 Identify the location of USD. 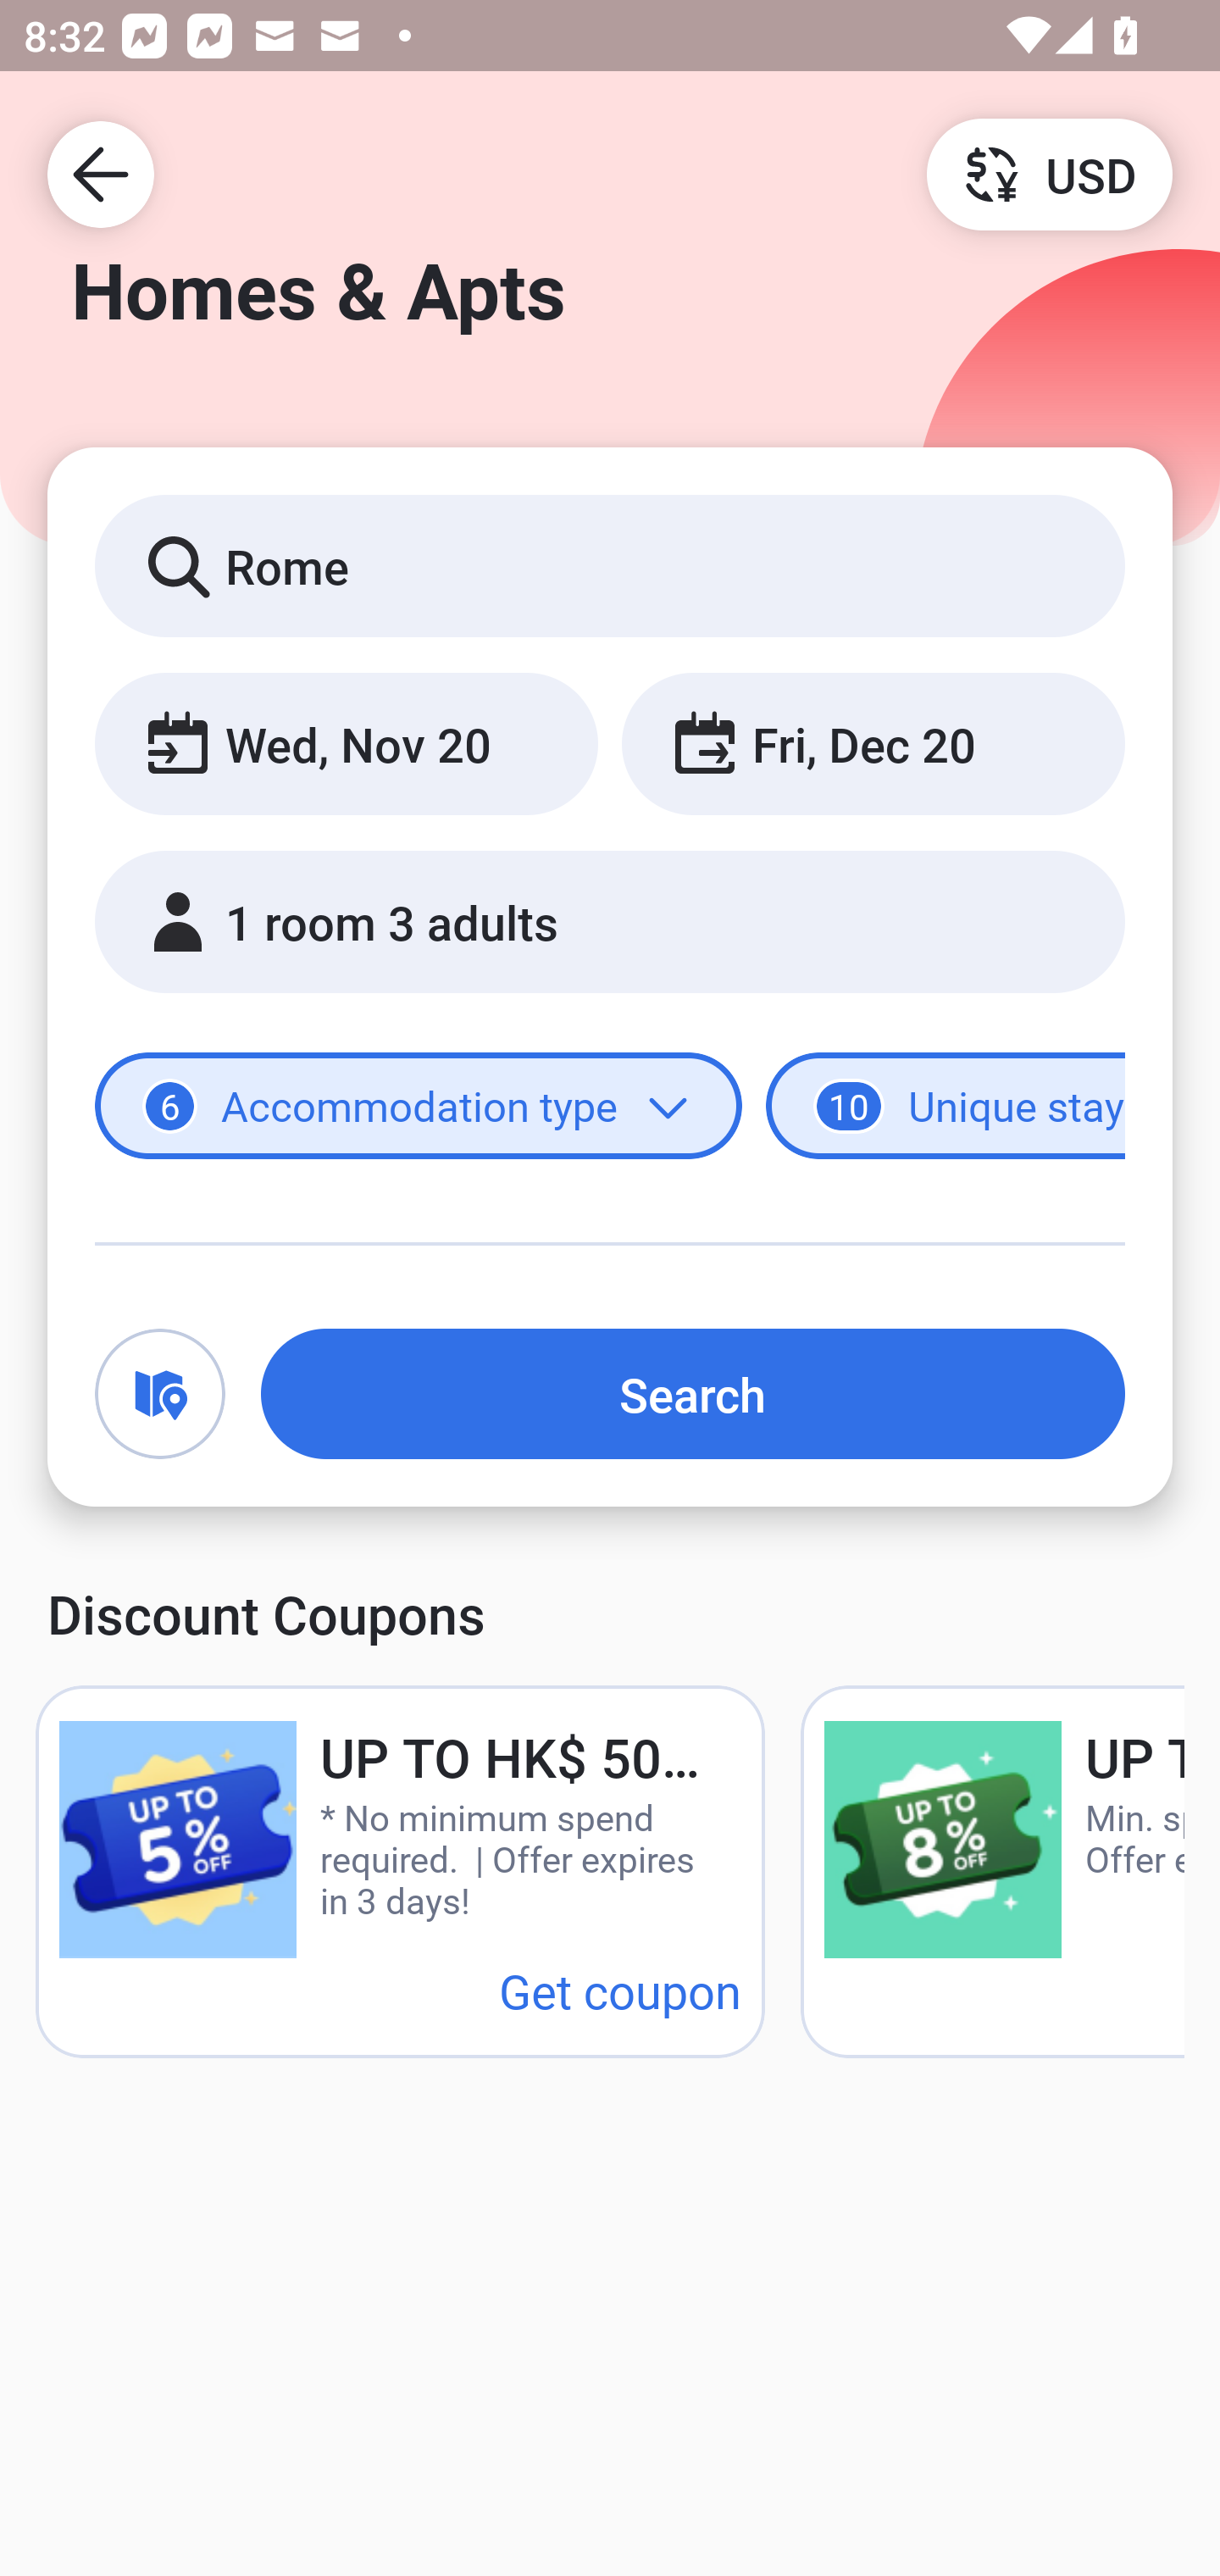
(1049, 173).